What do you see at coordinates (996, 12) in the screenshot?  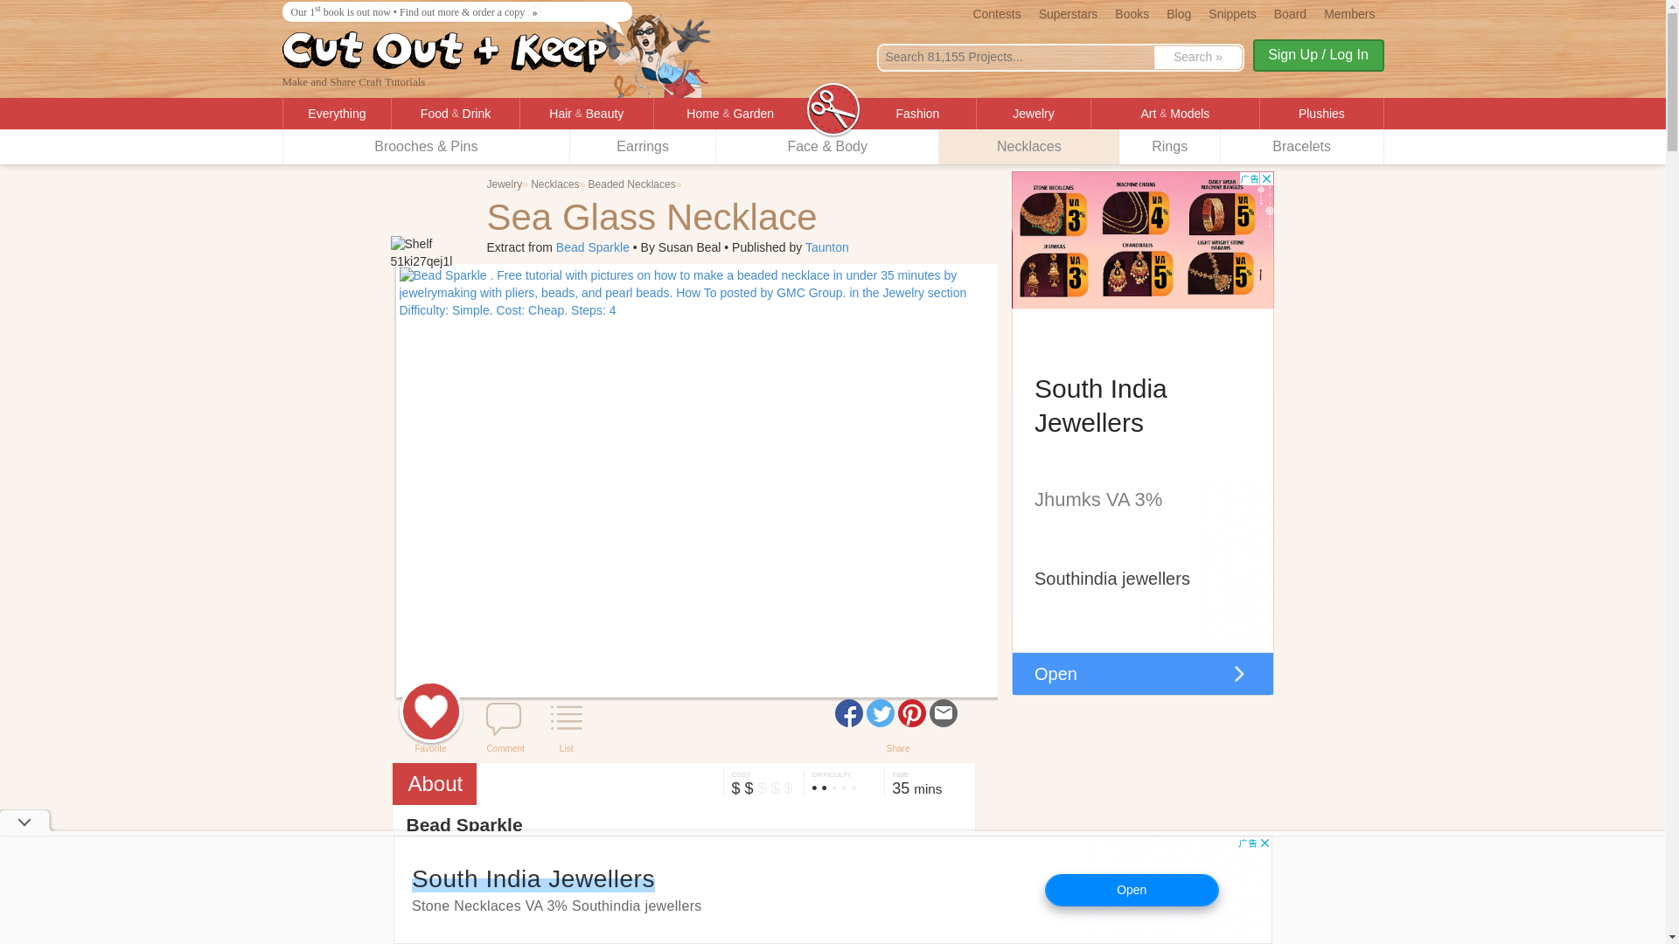 I see `Contests` at bounding box center [996, 12].